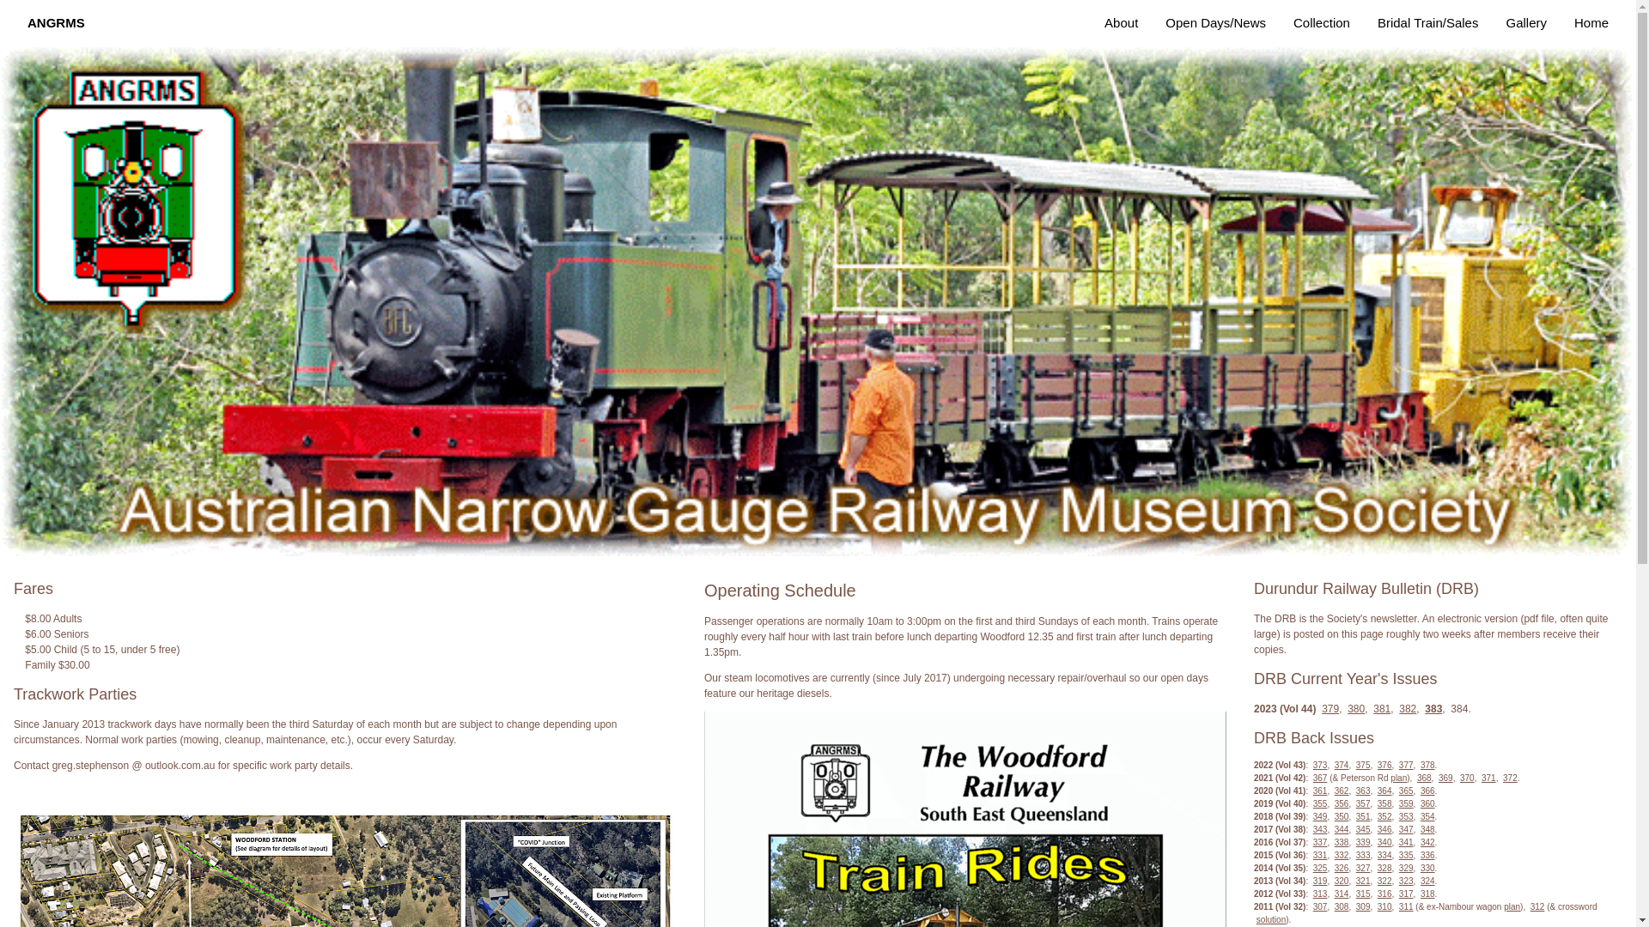 The width and height of the screenshot is (1649, 927). I want to click on 360, so click(1427, 803).